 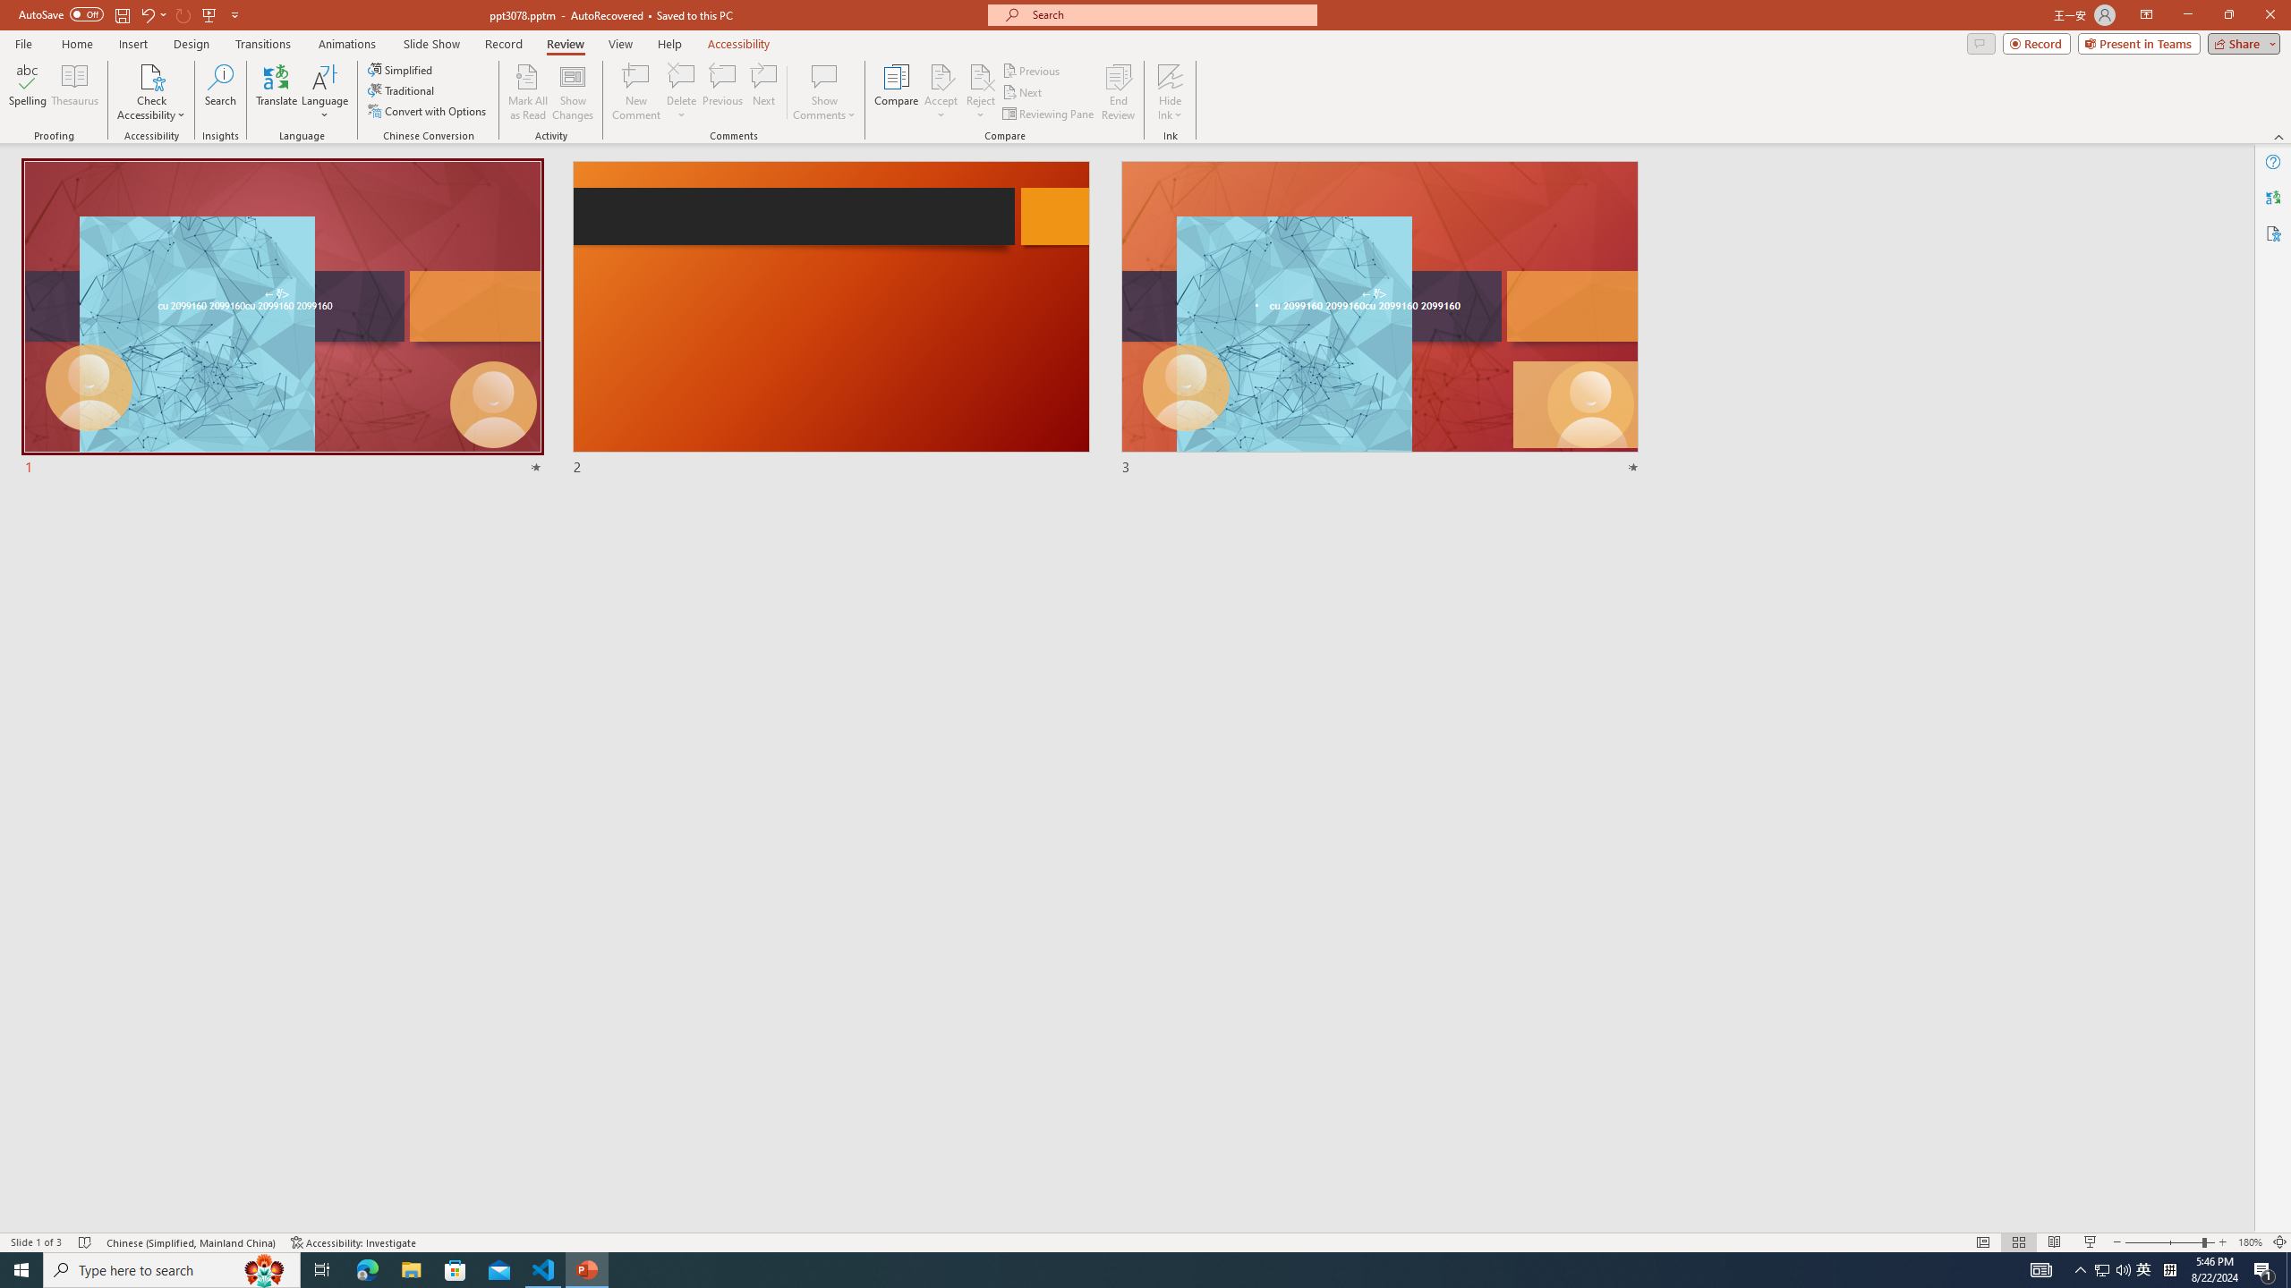 What do you see at coordinates (234, 14) in the screenshot?
I see `Customize Quick Access Toolbar` at bounding box center [234, 14].